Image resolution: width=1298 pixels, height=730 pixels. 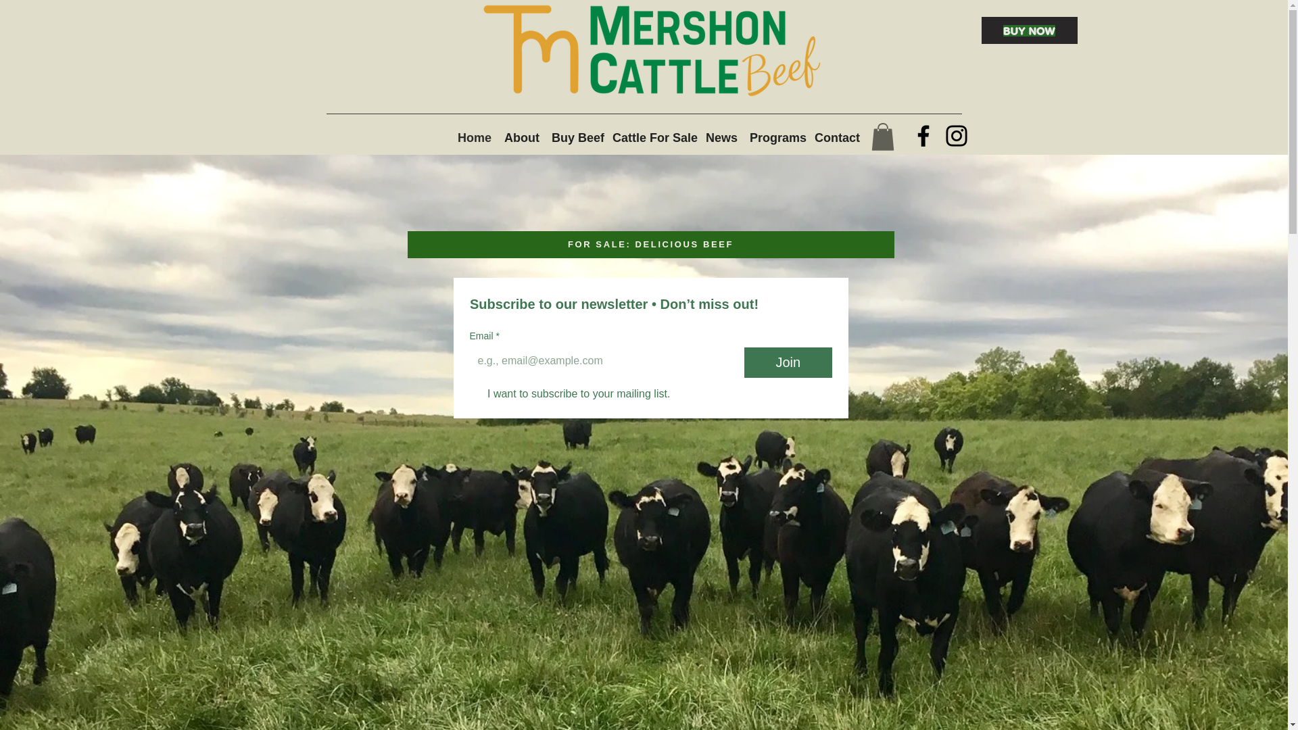 I want to click on Contact, so click(x=836, y=138).